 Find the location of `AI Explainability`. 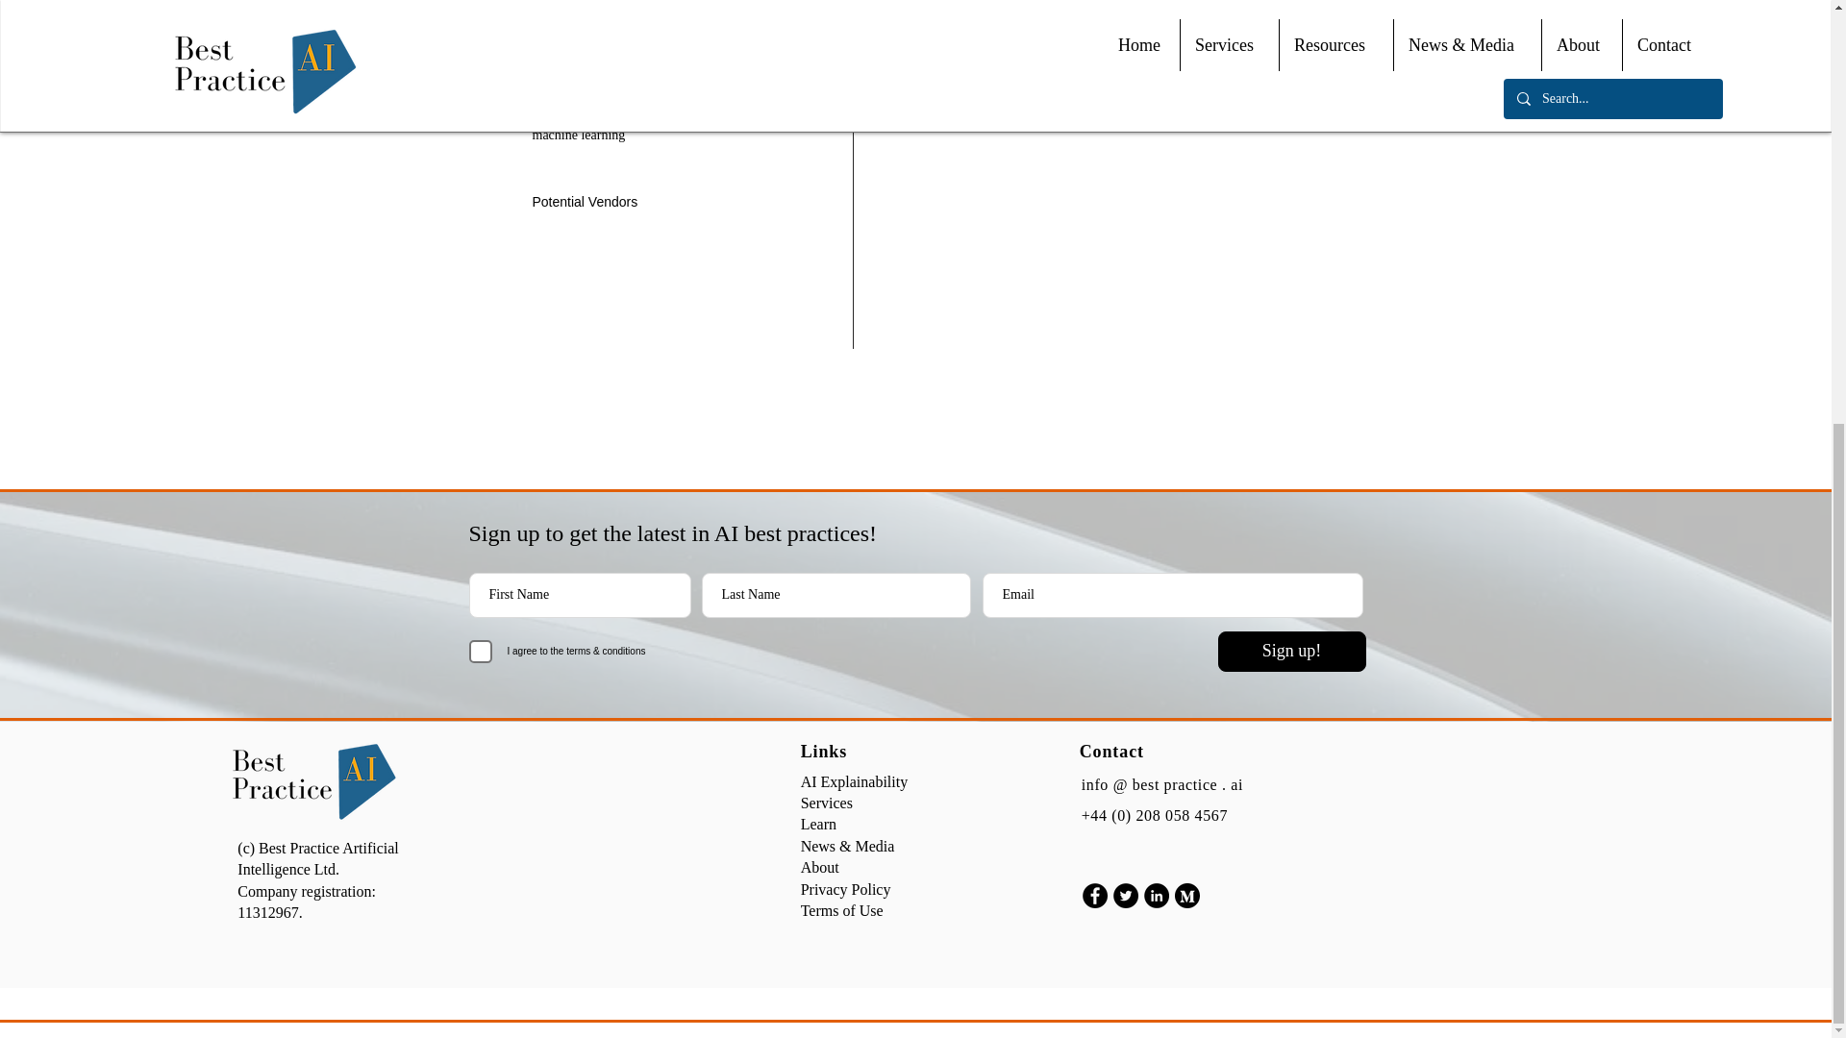

AI Explainability is located at coordinates (854, 780).